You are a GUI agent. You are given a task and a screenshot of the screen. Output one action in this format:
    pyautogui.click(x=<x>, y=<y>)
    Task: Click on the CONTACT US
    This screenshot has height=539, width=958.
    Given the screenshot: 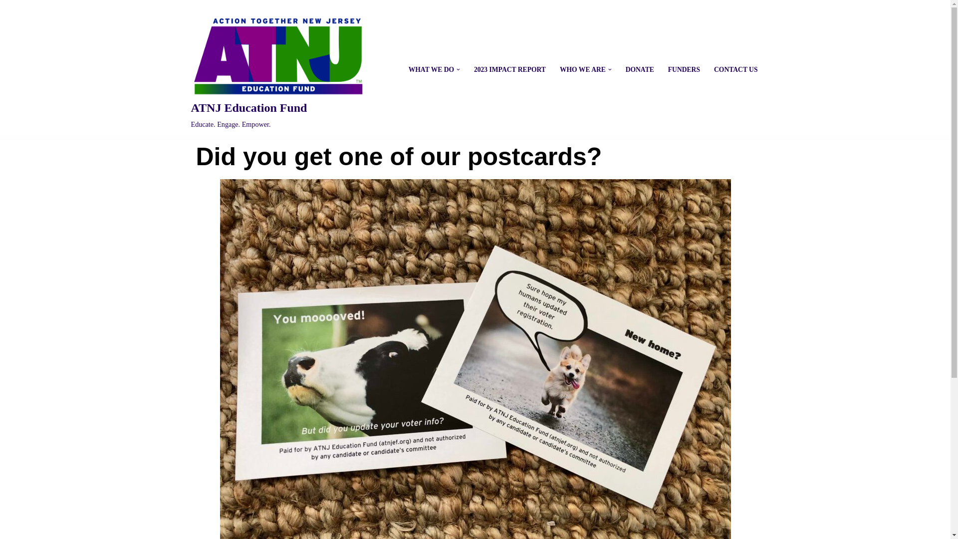 What is the action you would take?
    pyautogui.click(x=277, y=70)
    